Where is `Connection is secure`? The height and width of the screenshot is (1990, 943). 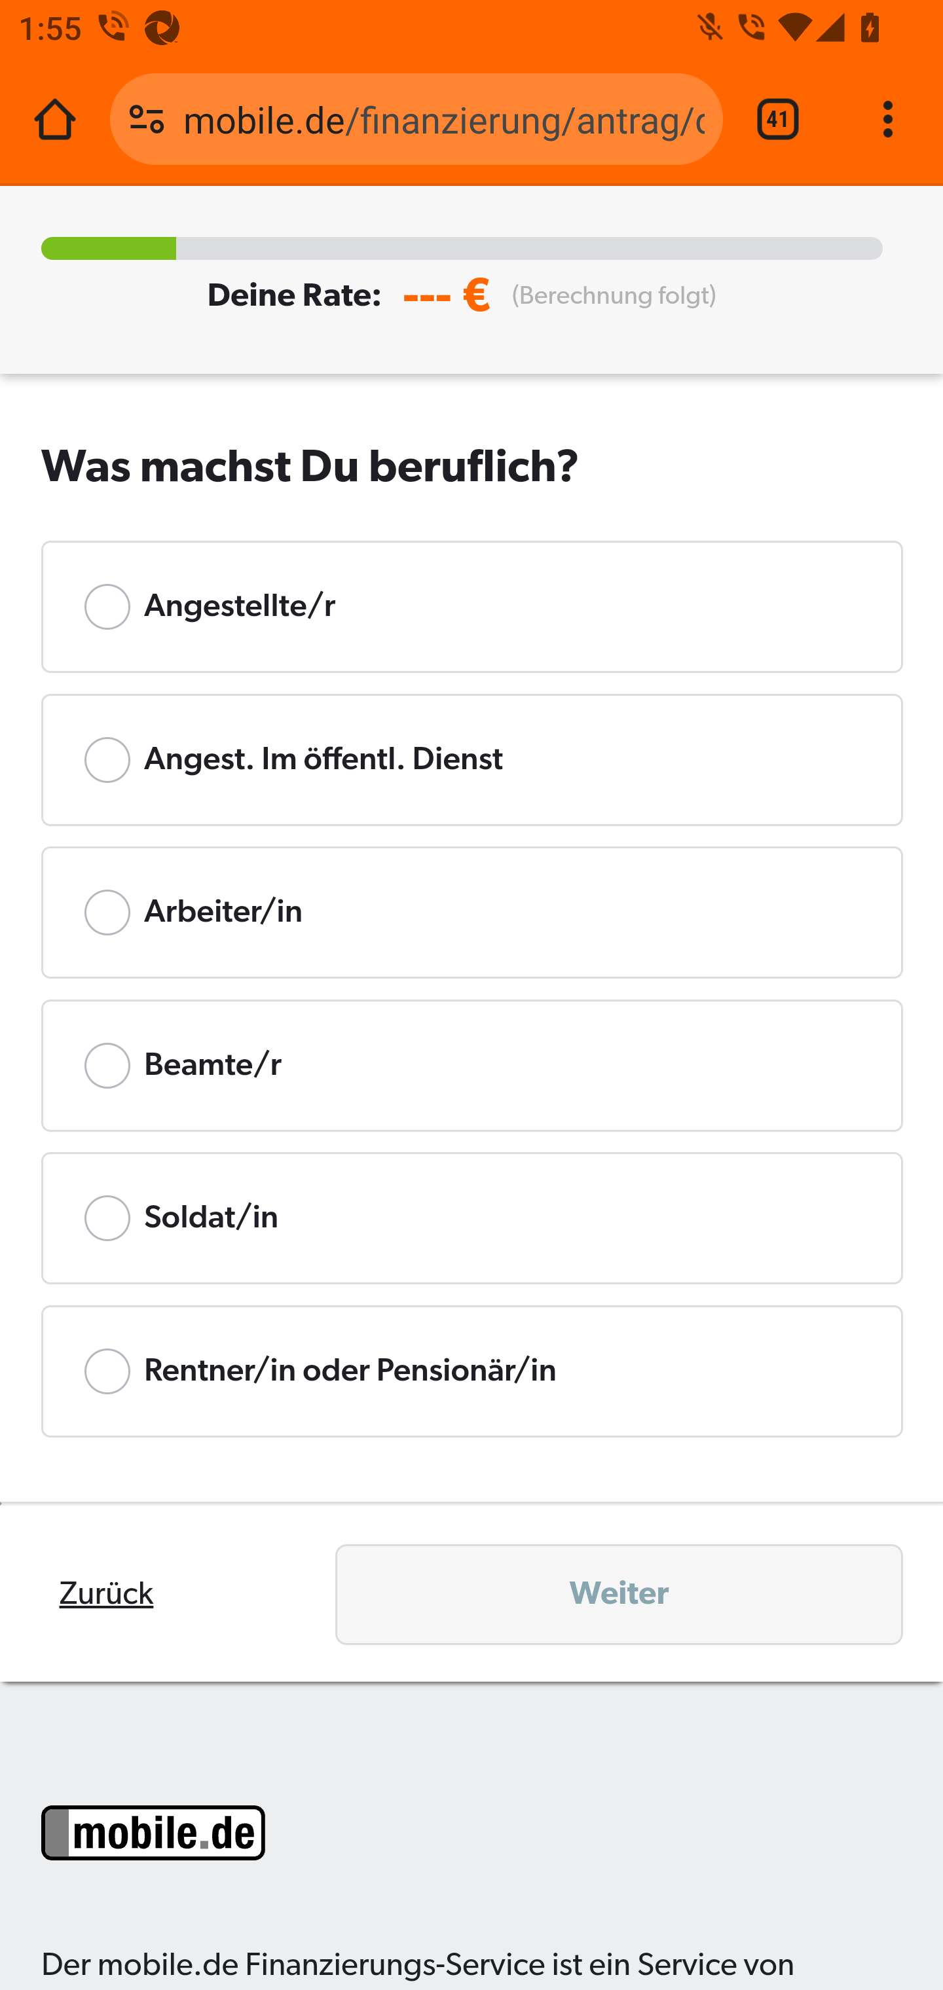
Connection is secure is located at coordinates (147, 119).